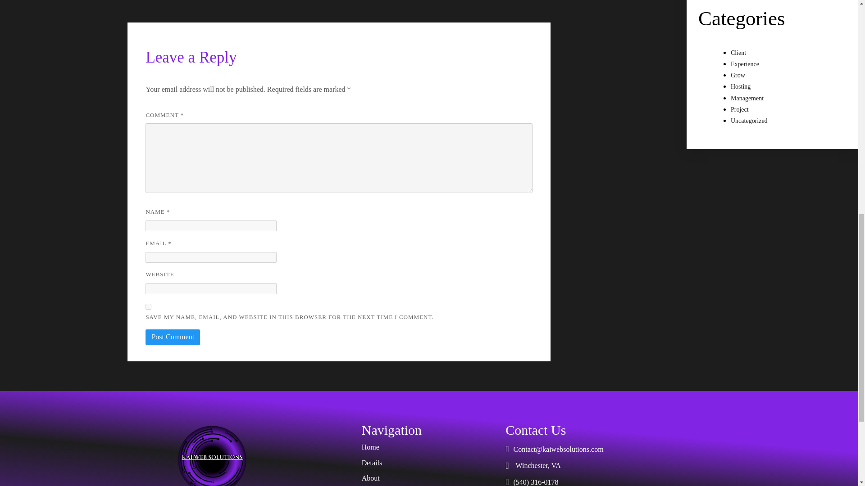 The image size is (865, 486). Describe the element at coordinates (747, 98) in the screenshot. I see `Management` at that location.